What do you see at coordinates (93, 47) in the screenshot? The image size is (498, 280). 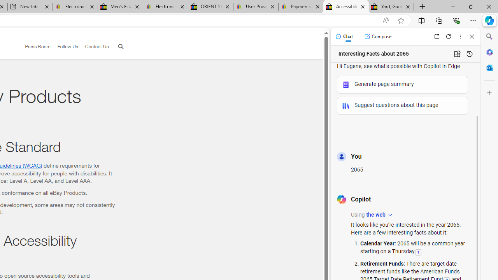 I see `Contact Us` at bounding box center [93, 47].